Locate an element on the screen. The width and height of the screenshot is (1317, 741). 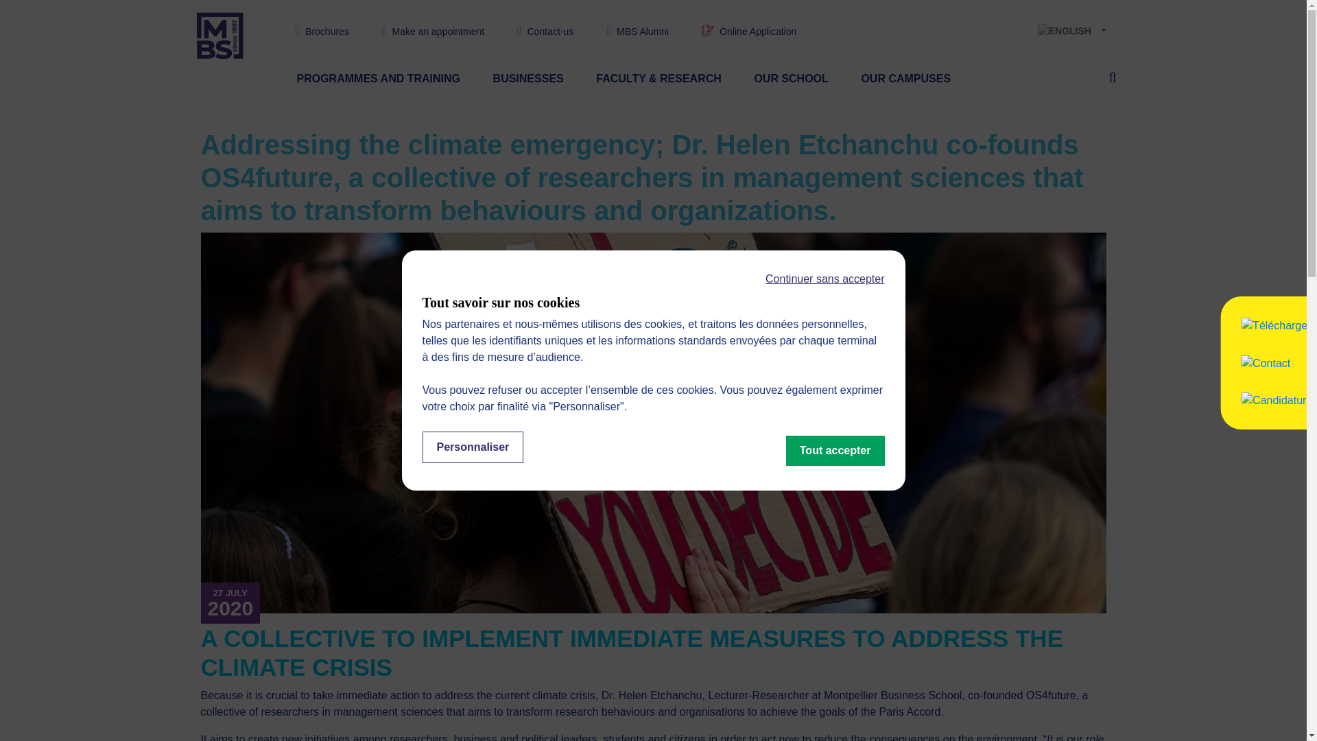
BUSINESSES is located at coordinates (528, 78).